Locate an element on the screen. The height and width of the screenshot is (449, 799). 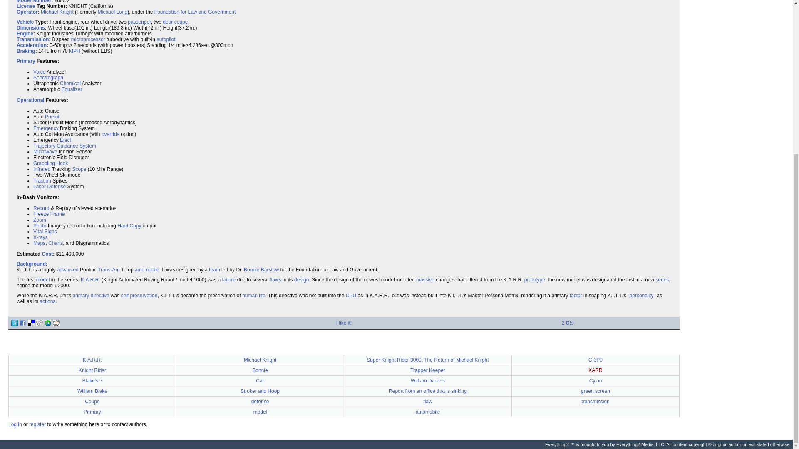
coupe is located at coordinates (181, 22).